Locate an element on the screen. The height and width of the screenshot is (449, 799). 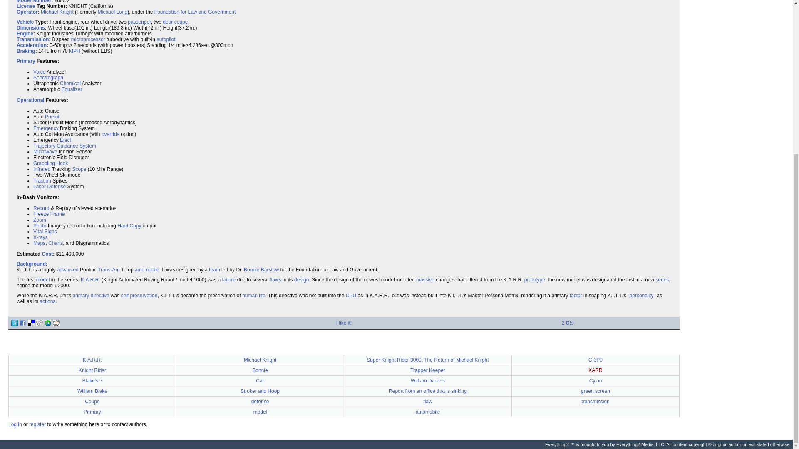
coupe is located at coordinates (181, 22).